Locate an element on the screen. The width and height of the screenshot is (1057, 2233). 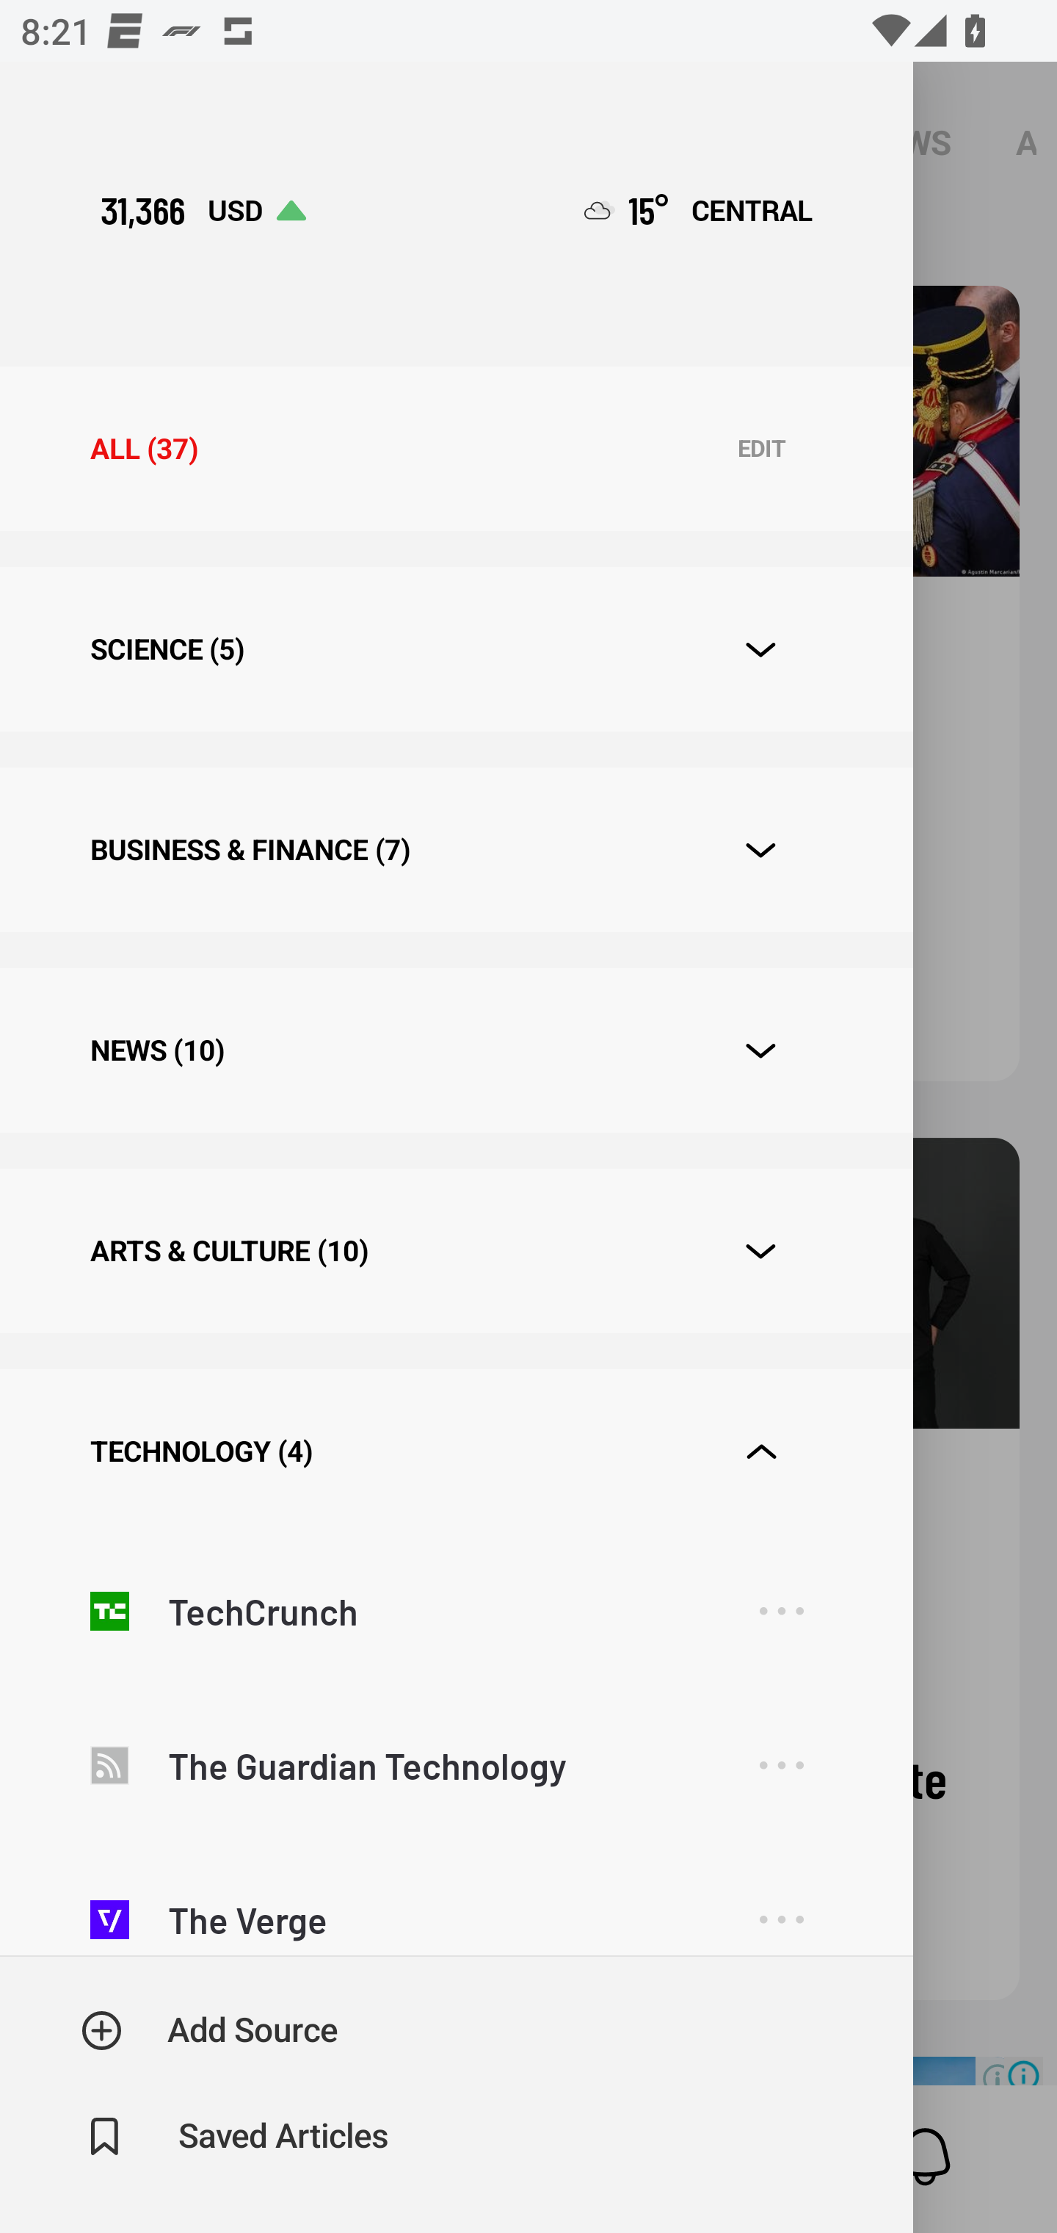
More Options is located at coordinates (781, 1764).